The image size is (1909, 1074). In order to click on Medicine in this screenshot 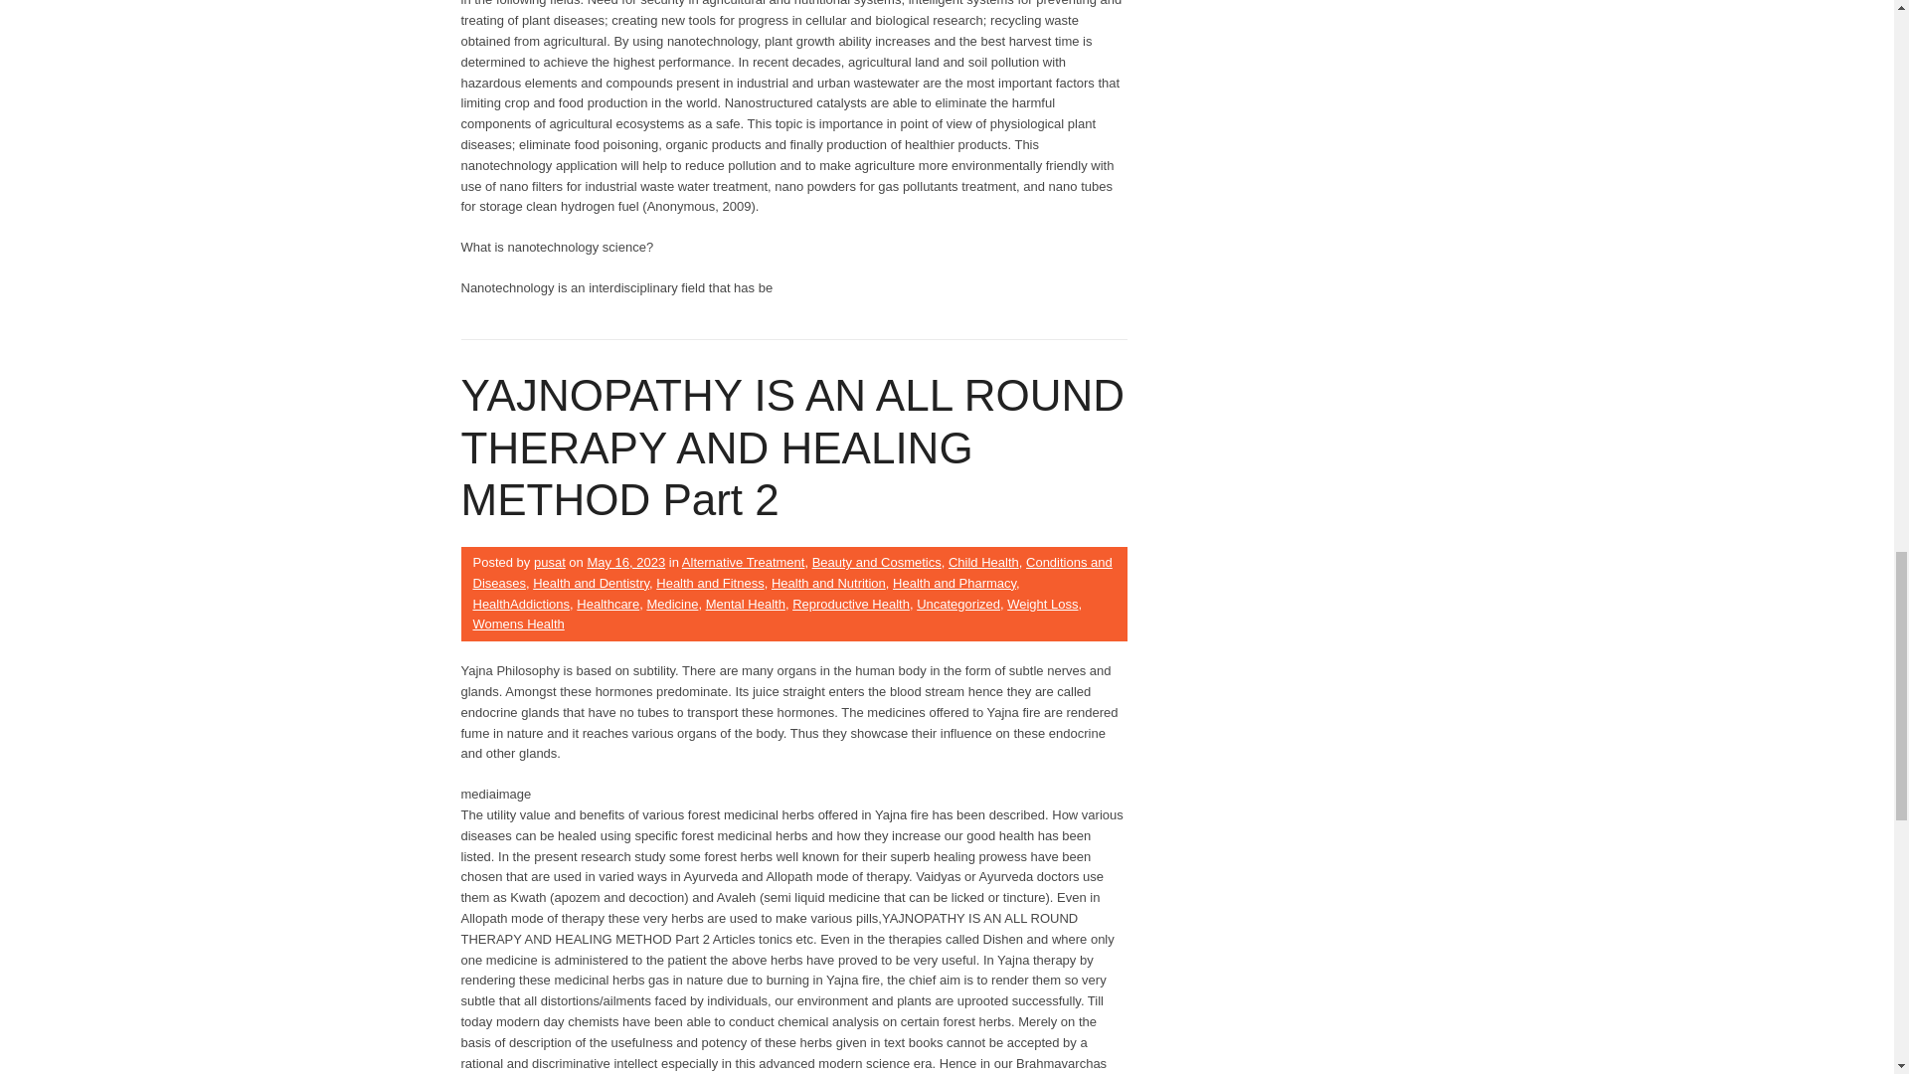, I will do `click(672, 604)`.